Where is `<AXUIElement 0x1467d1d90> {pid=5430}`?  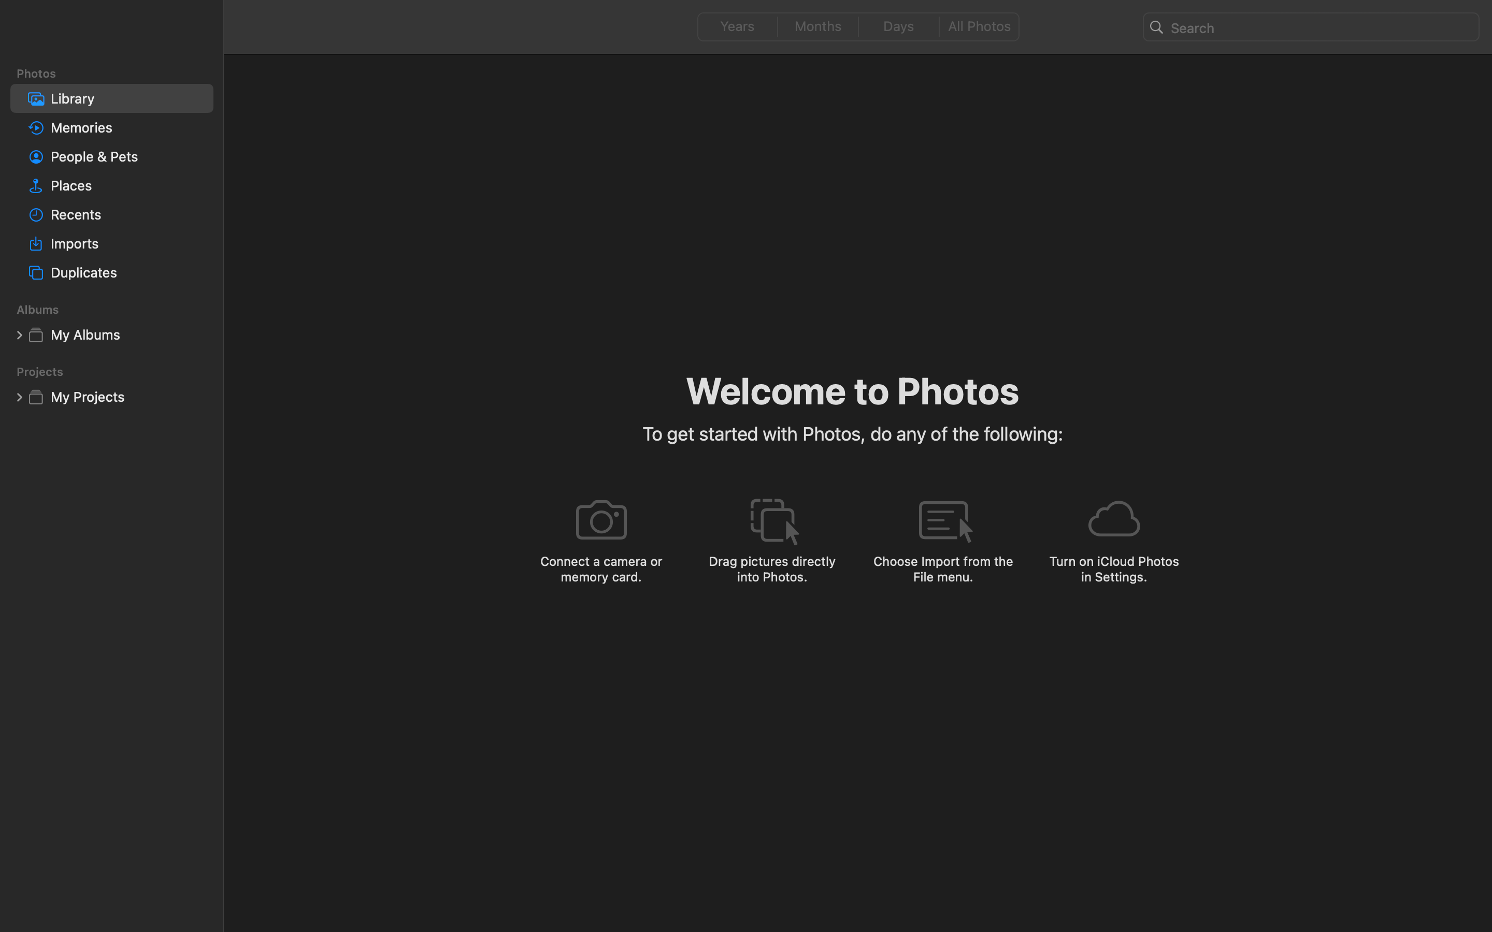
<AXUIElement 0x1467d1d90> {pid=5430} is located at coordinates (858, 27).